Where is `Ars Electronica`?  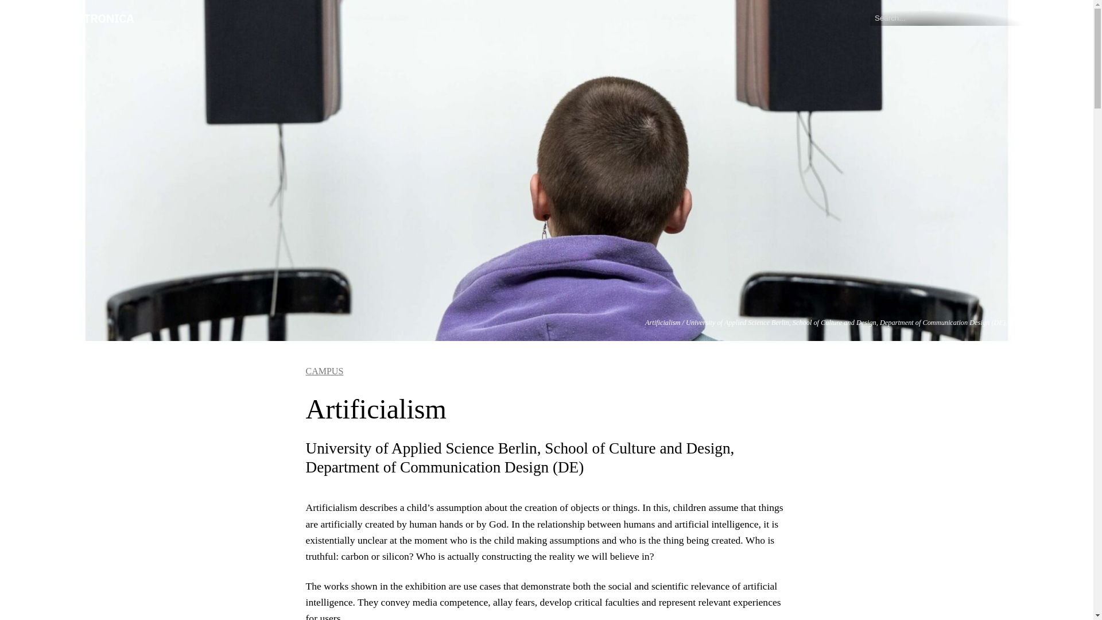
Ars Electronica is located at coordinates (72, 16).